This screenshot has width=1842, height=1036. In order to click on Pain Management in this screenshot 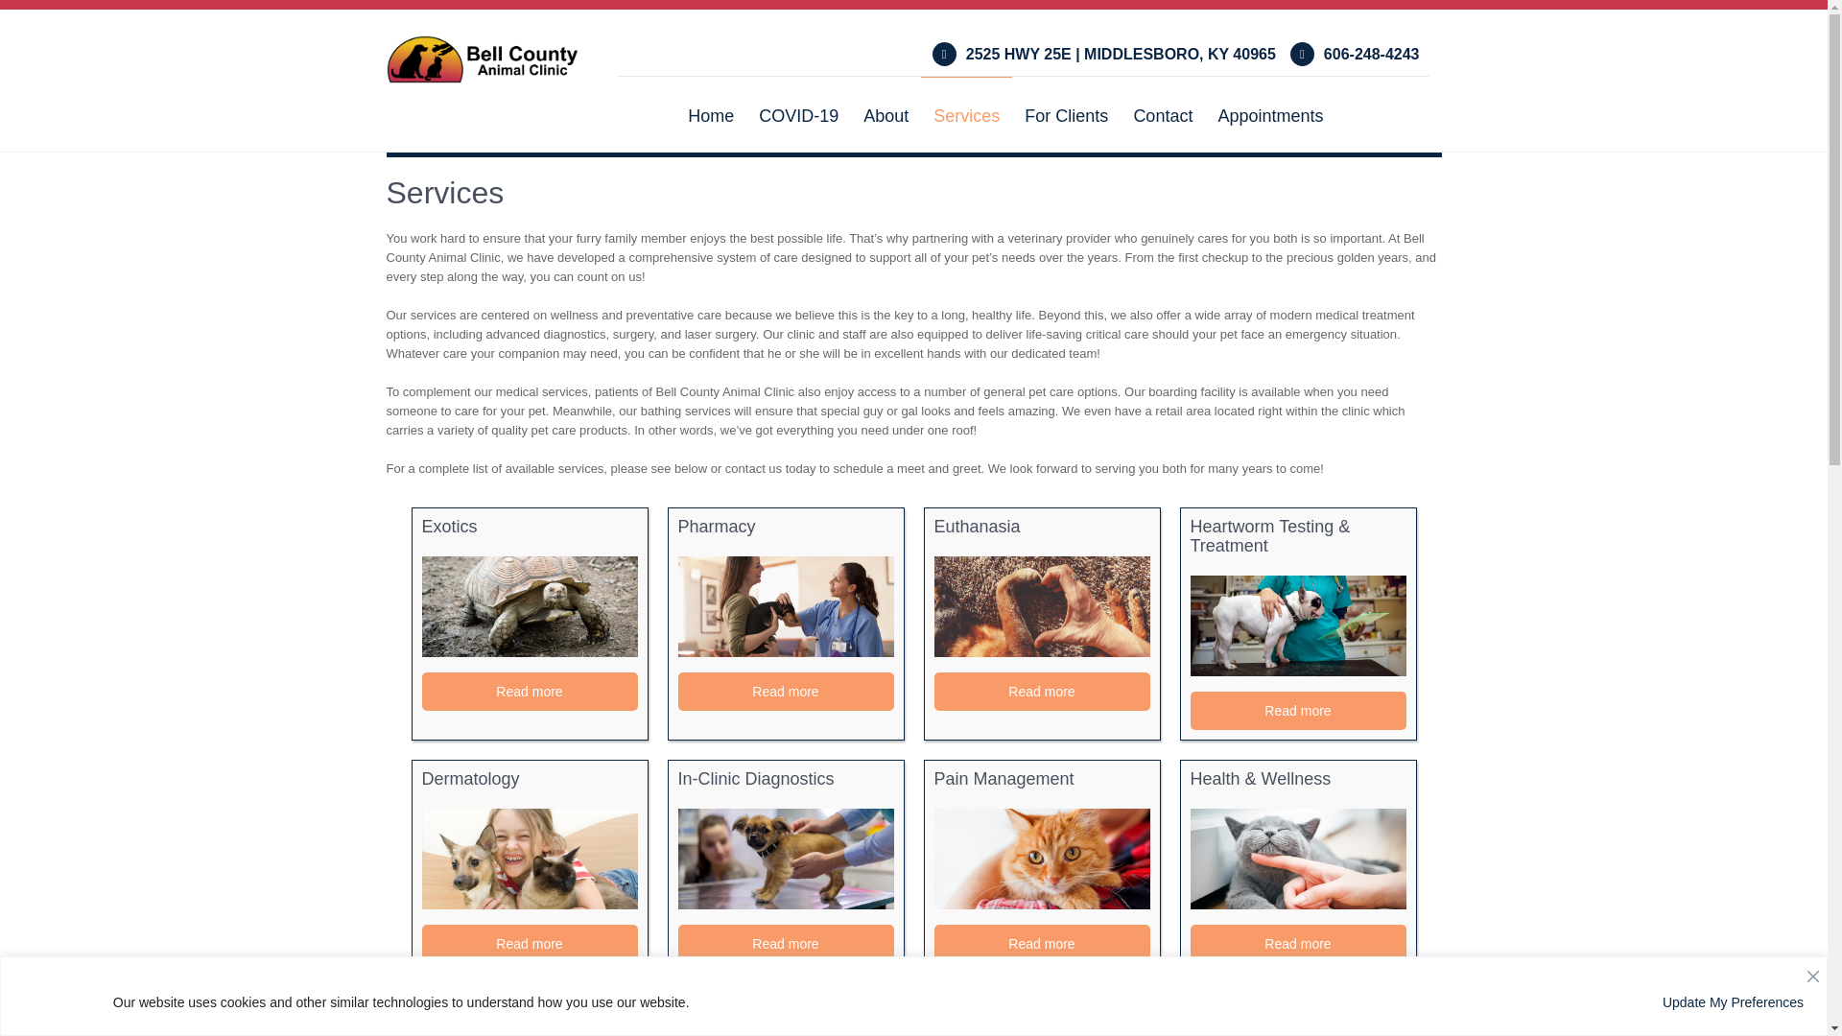, I will do `click(1042, 859)`.